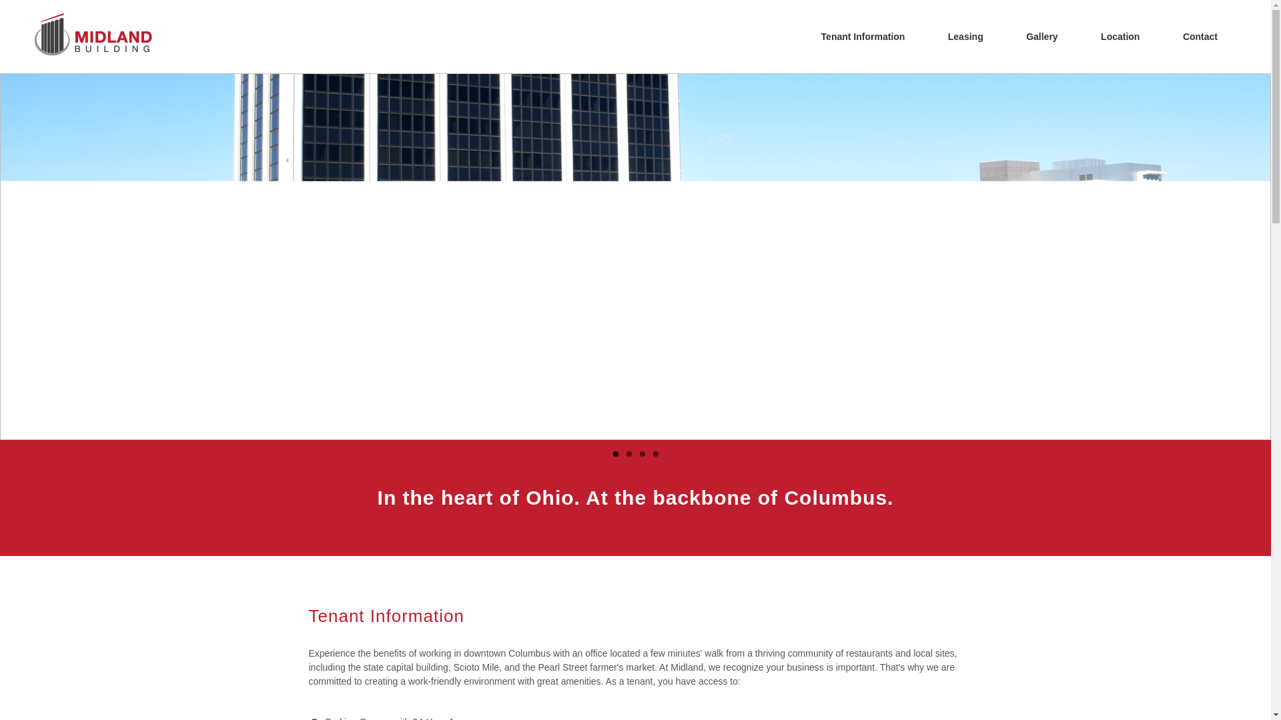 The image size is (1281, 720). I want to click on Tenant Information, so click(863, 37).